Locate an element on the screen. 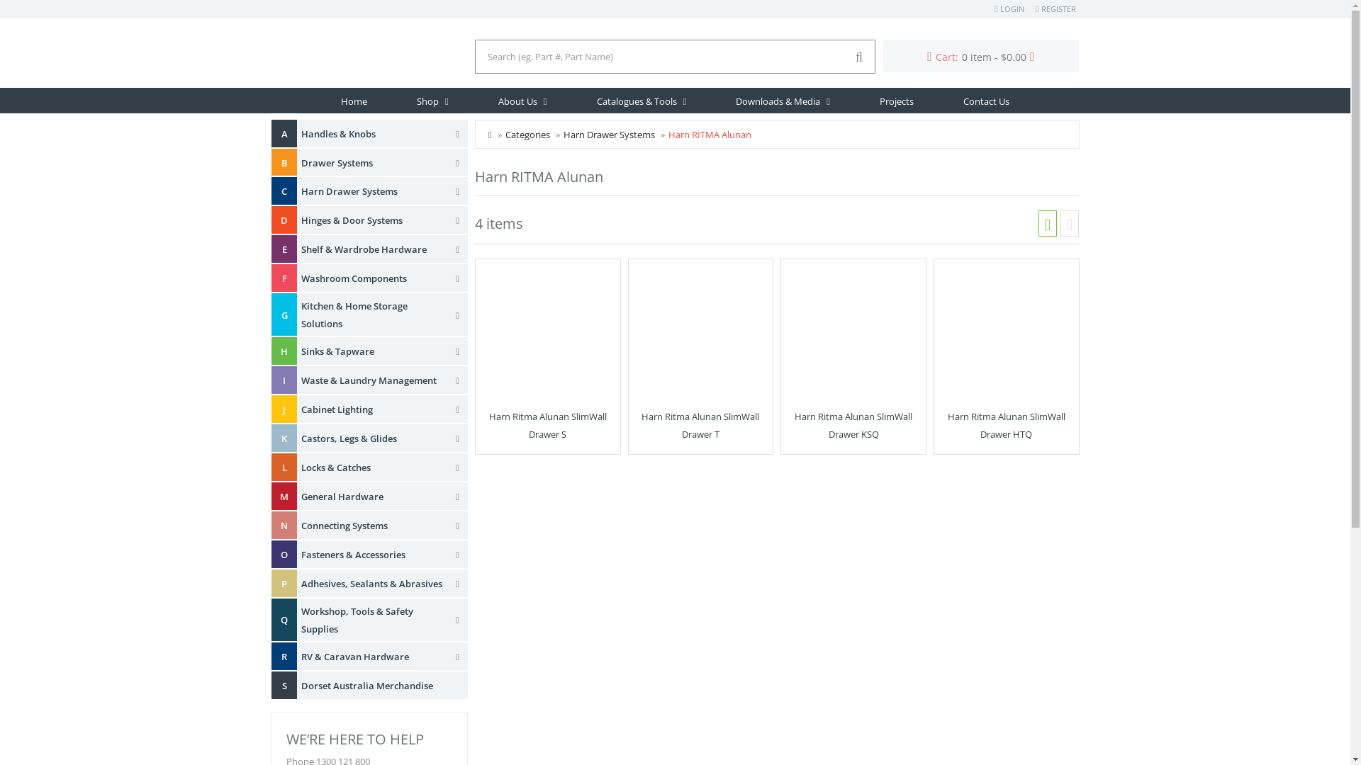 This screenshot has width=1361, height=765. M is located at coordinates (284, 496).